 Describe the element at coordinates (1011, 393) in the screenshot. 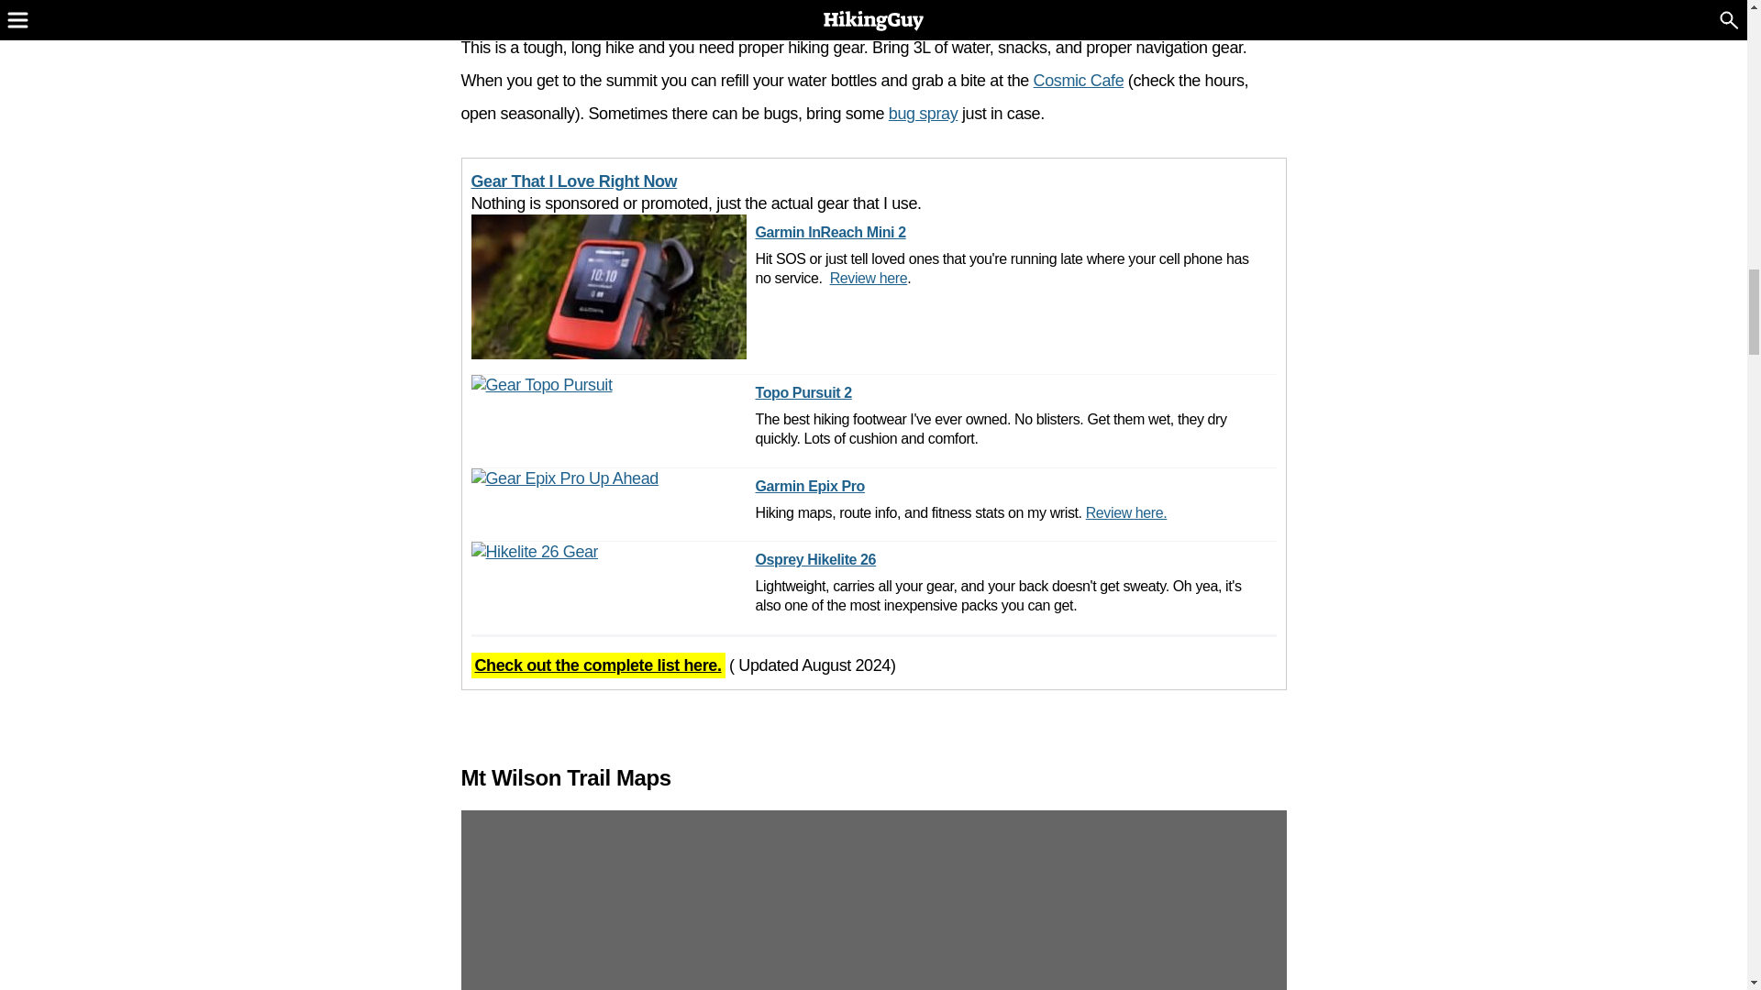

I see `Topo Pursuit 2` at that location.